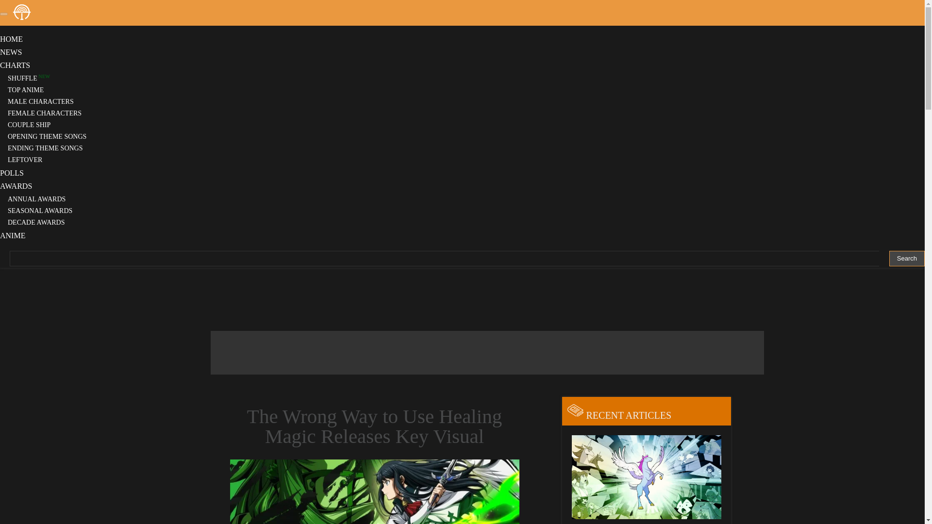 The image size is (932, 524). Describe the element at coordinates (11, 39) in the screenshot. I see `HOME` at that location.